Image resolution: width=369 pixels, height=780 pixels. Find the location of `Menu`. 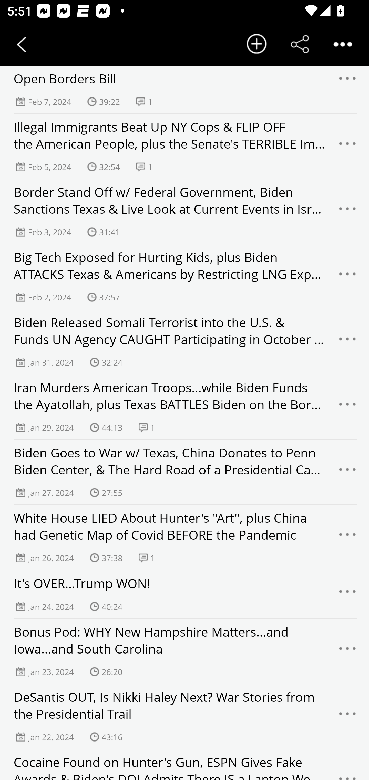

Menu is located at coordinates (347, 472).